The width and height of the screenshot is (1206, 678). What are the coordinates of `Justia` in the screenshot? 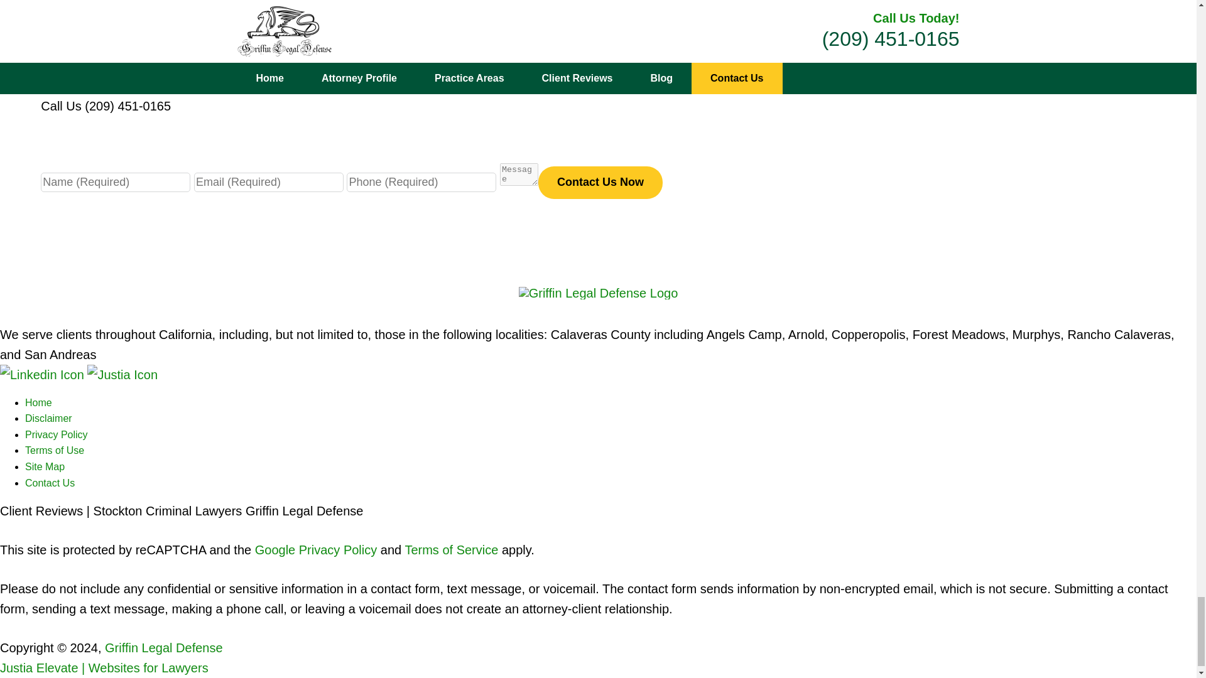 It's located at (122, 375).